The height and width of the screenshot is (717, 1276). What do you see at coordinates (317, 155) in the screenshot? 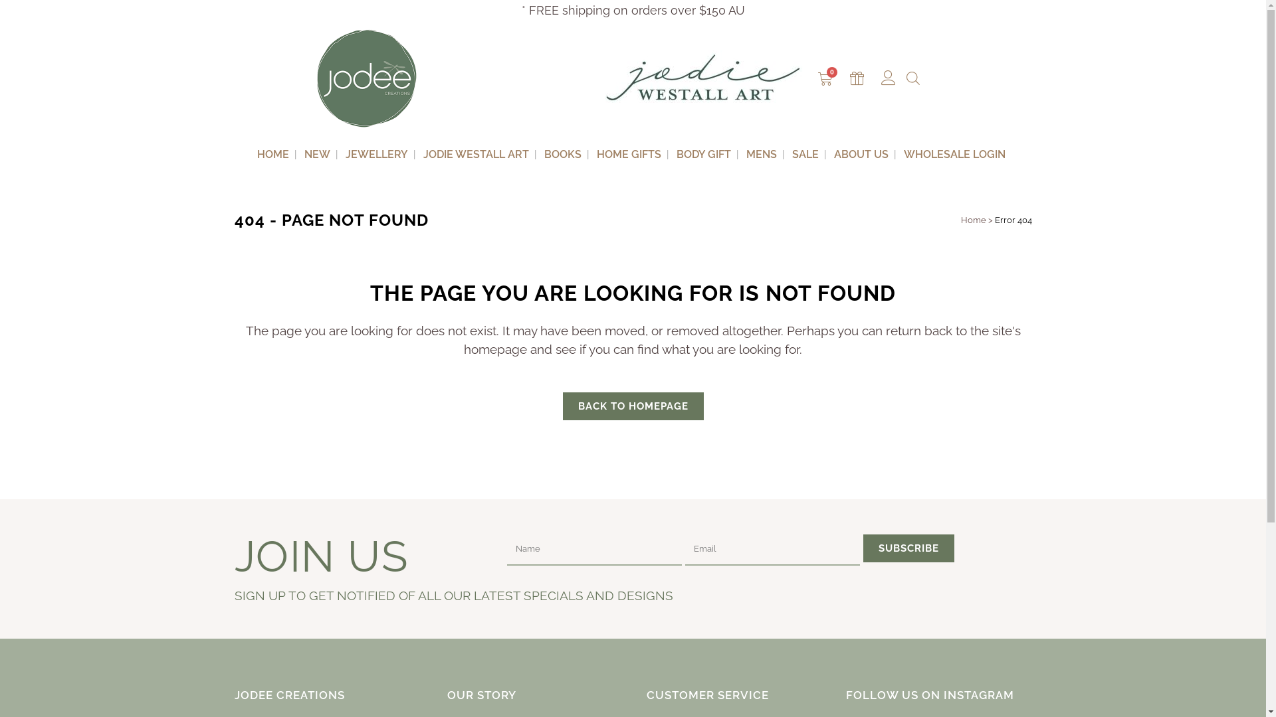
I see `NEW` at bounding box center [317, 155].